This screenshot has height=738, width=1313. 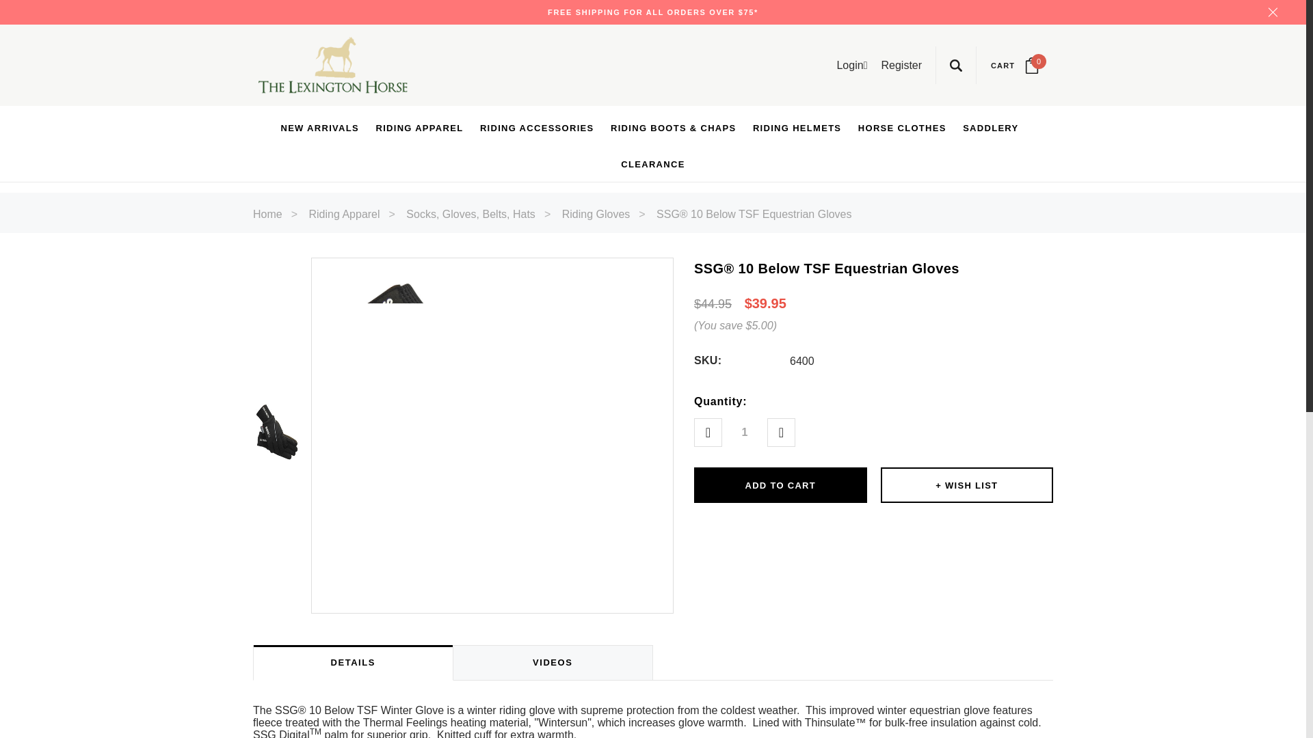 I want to click on The Lexington Horse, so click(x=333, y=66).